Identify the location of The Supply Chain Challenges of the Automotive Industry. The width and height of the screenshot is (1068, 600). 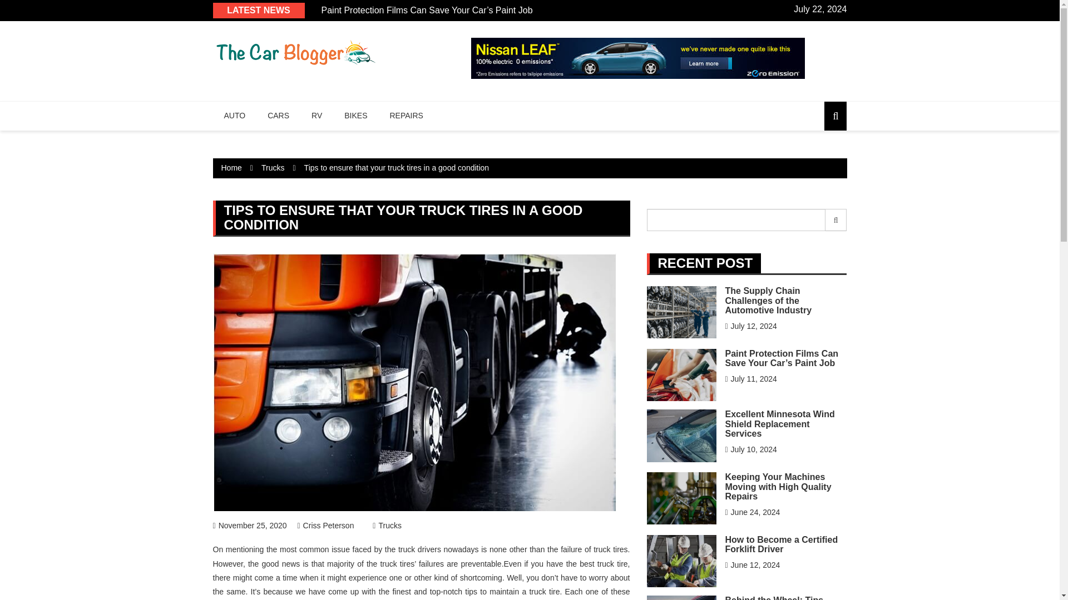
(768, 301).